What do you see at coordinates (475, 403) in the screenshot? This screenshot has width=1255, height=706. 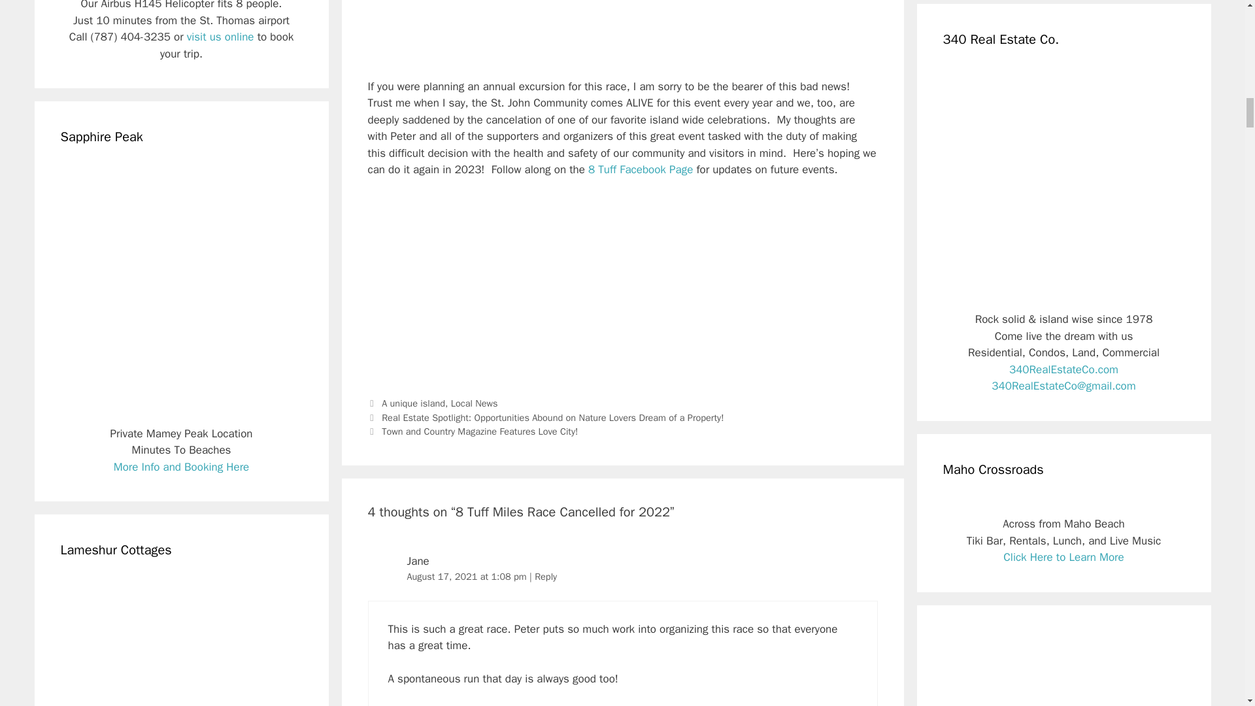 I see `Local News` at bounding box center [475, 403].